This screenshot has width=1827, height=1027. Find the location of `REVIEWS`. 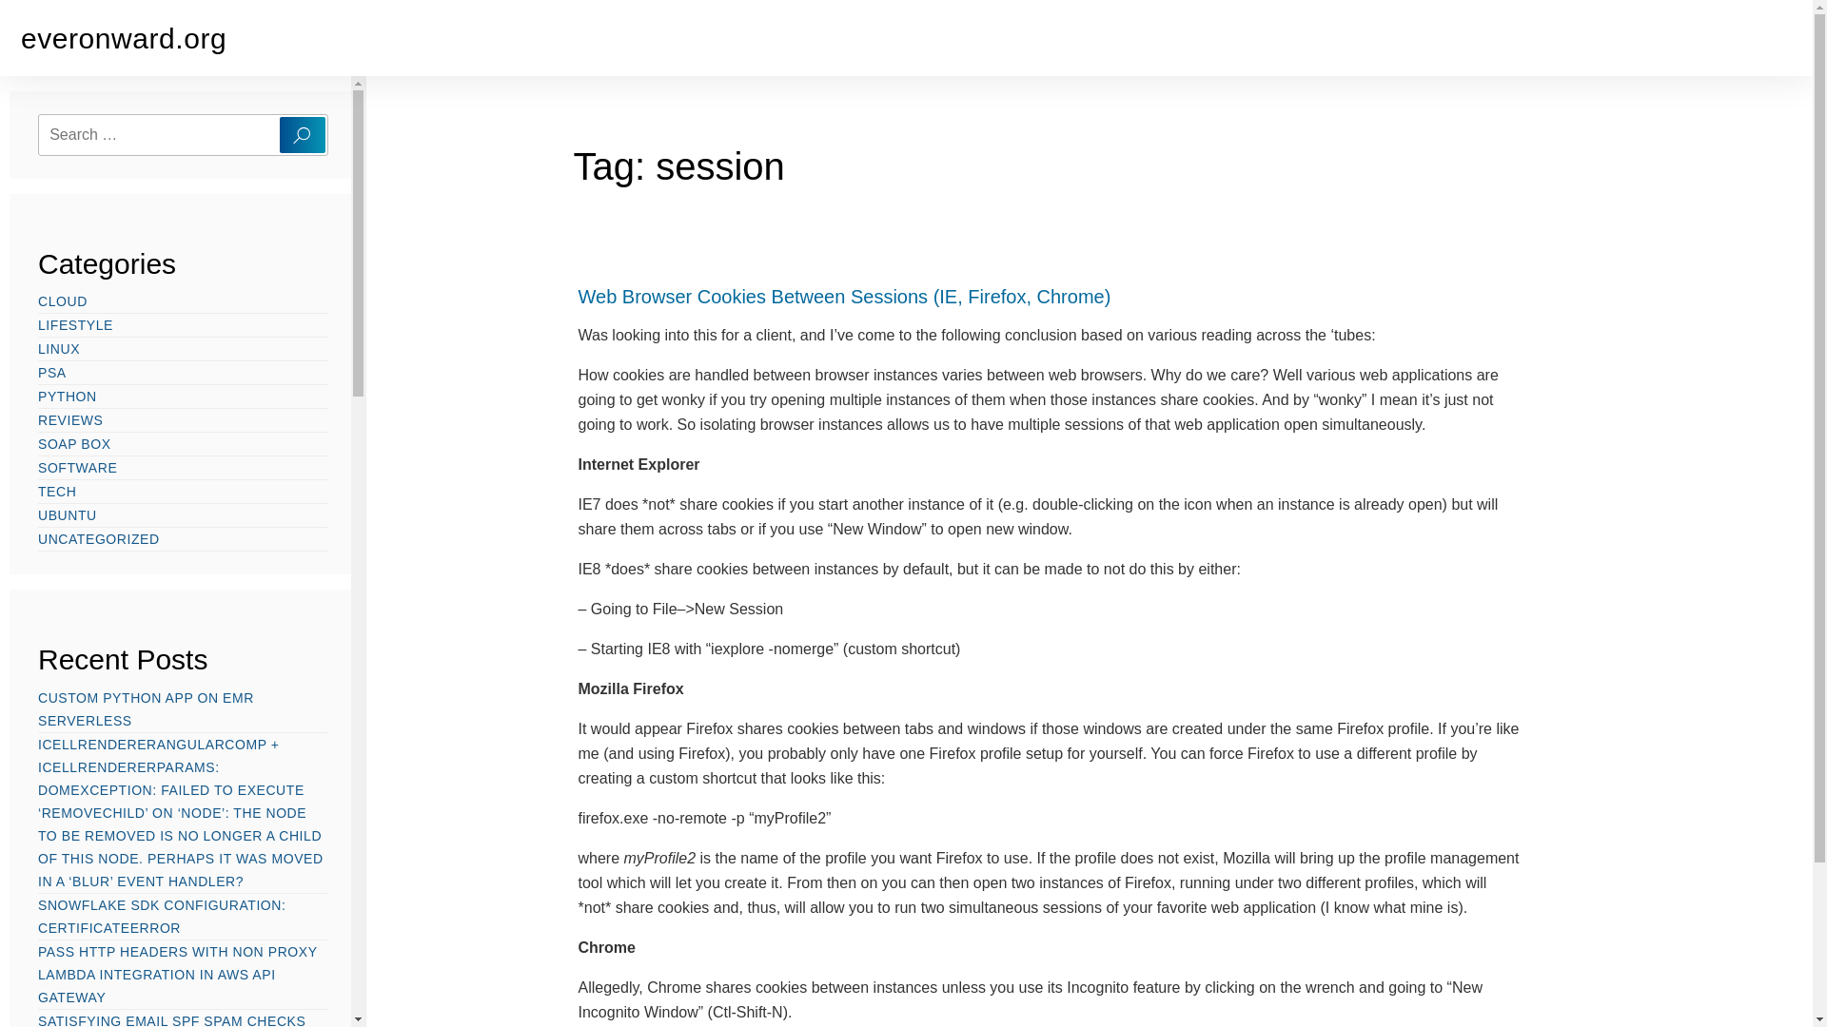

REVIEWS is located at coordinates (70, 419).